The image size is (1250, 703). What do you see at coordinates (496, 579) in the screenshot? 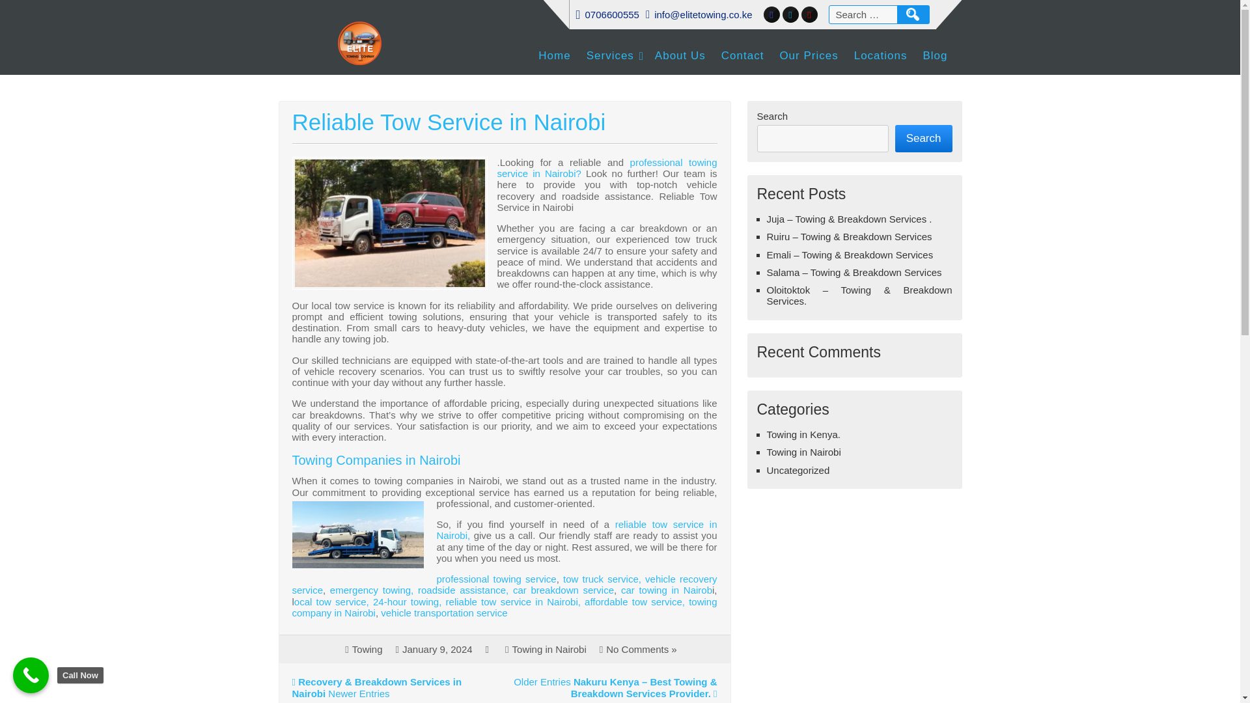
I see `professional towing service` at bounding box center [496, 579].